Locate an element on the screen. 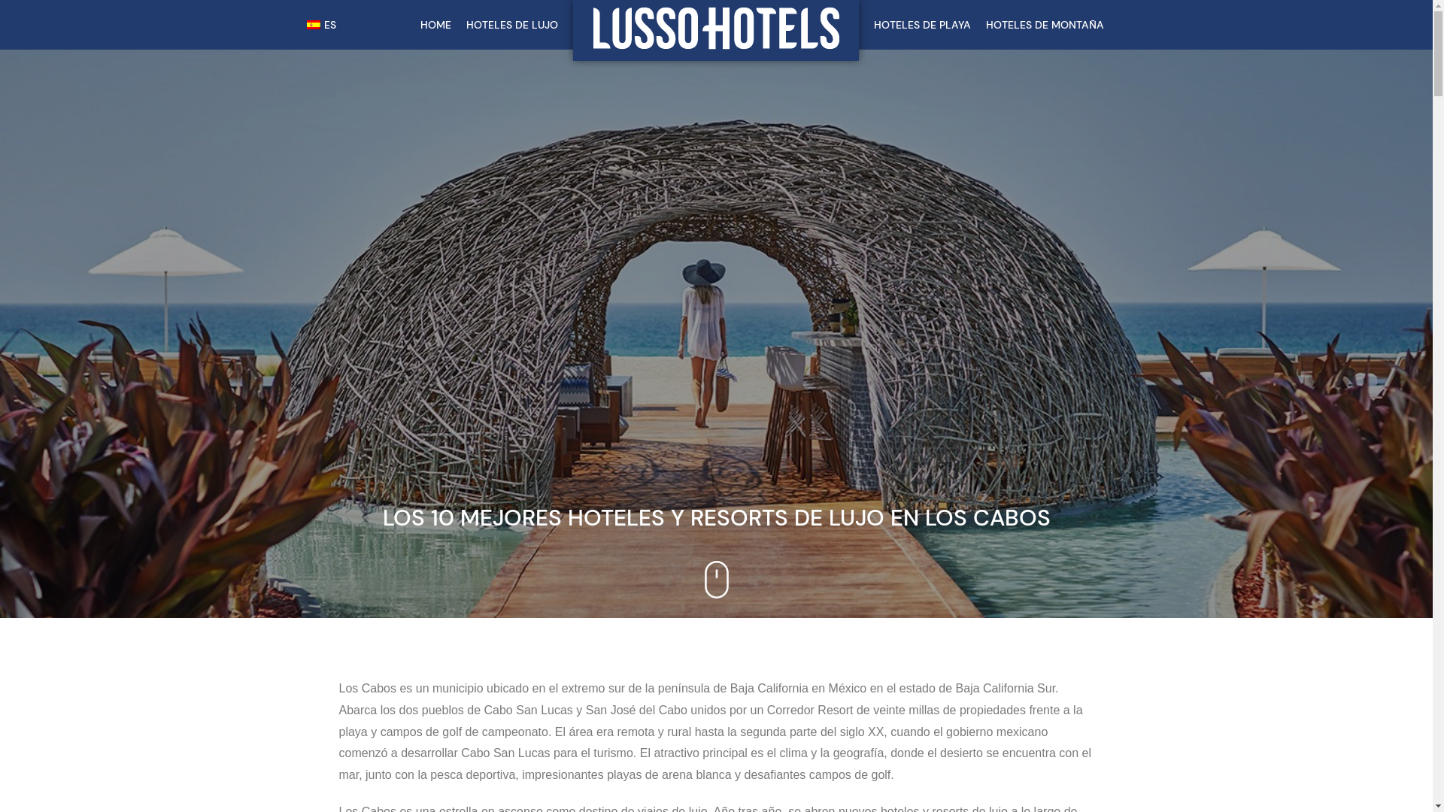 The height and width of the screenshot is (812, 1444). Spanish is located at coordinates (314, 24).